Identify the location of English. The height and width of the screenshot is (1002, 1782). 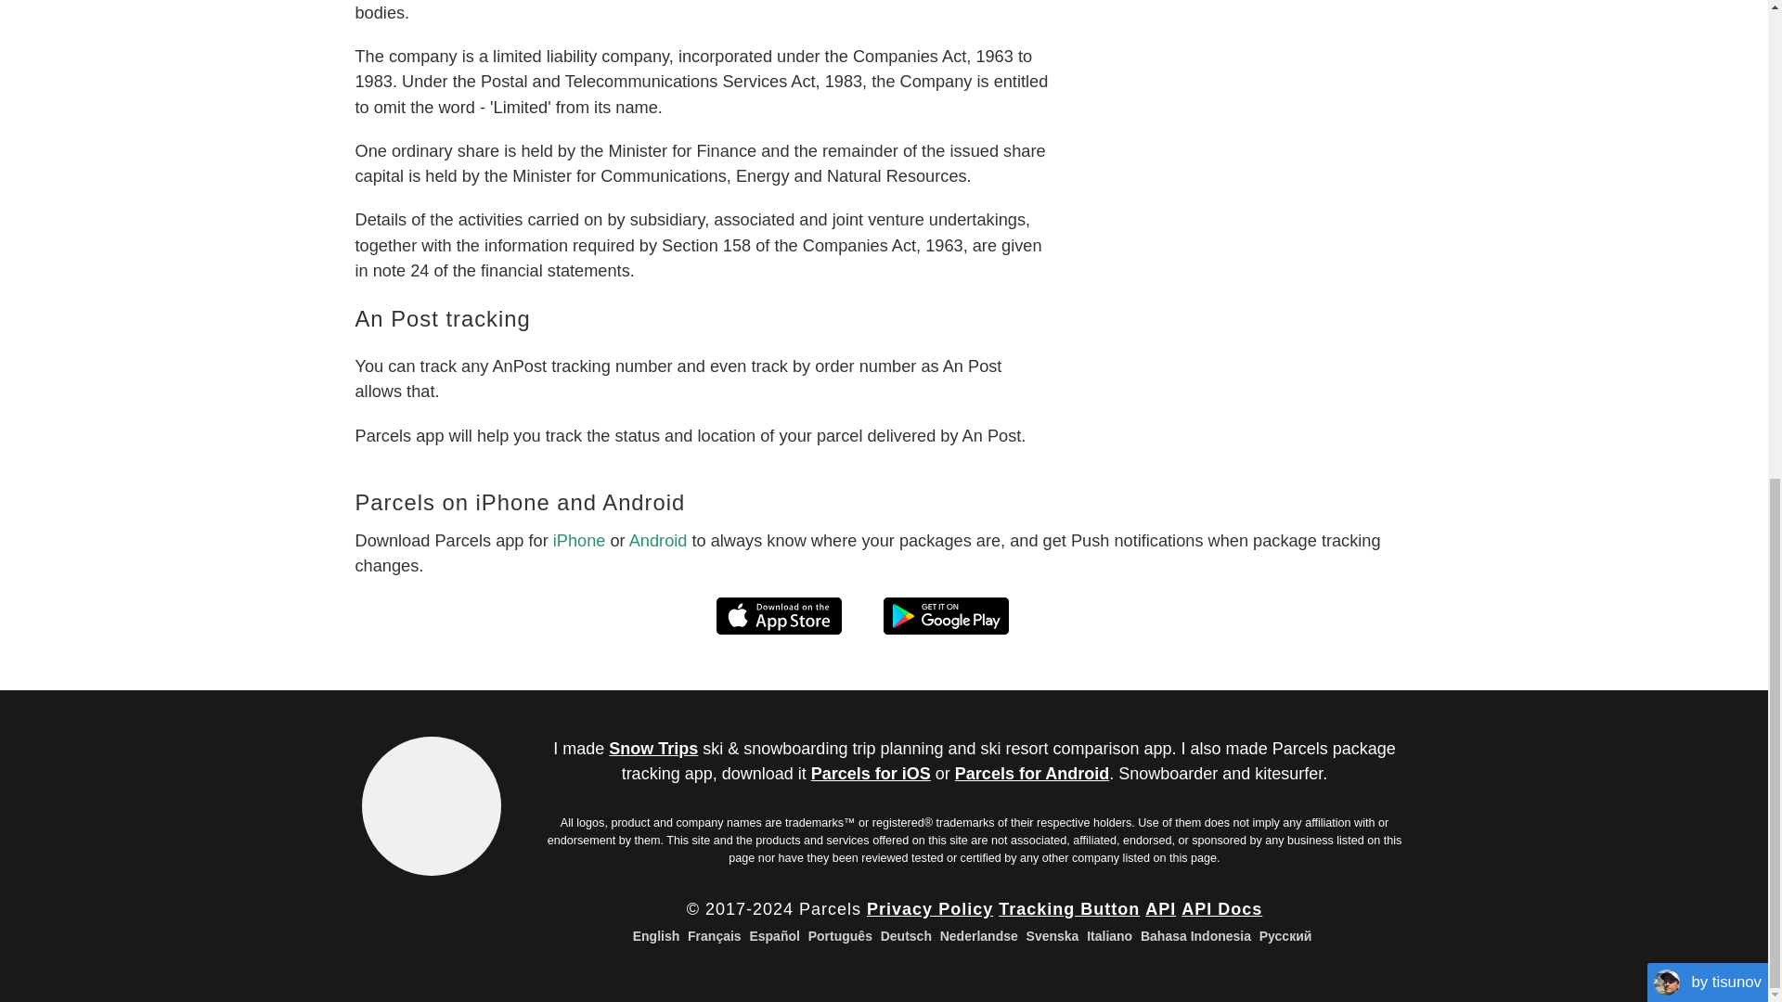
(656, 936).